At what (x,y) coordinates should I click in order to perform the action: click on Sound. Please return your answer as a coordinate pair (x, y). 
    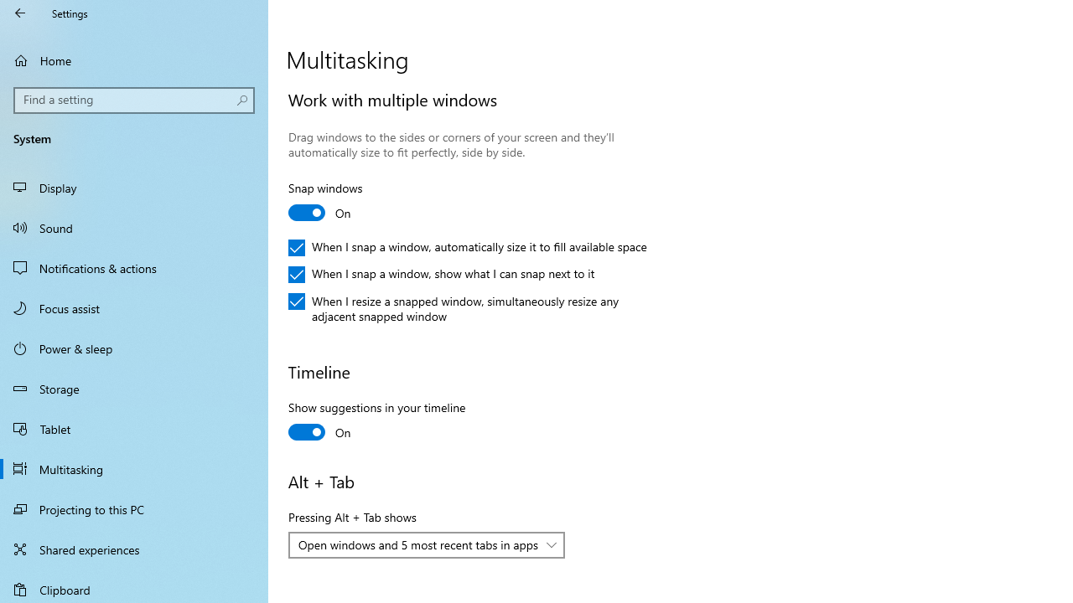
    Looking at the image, I should click on (134, 227).